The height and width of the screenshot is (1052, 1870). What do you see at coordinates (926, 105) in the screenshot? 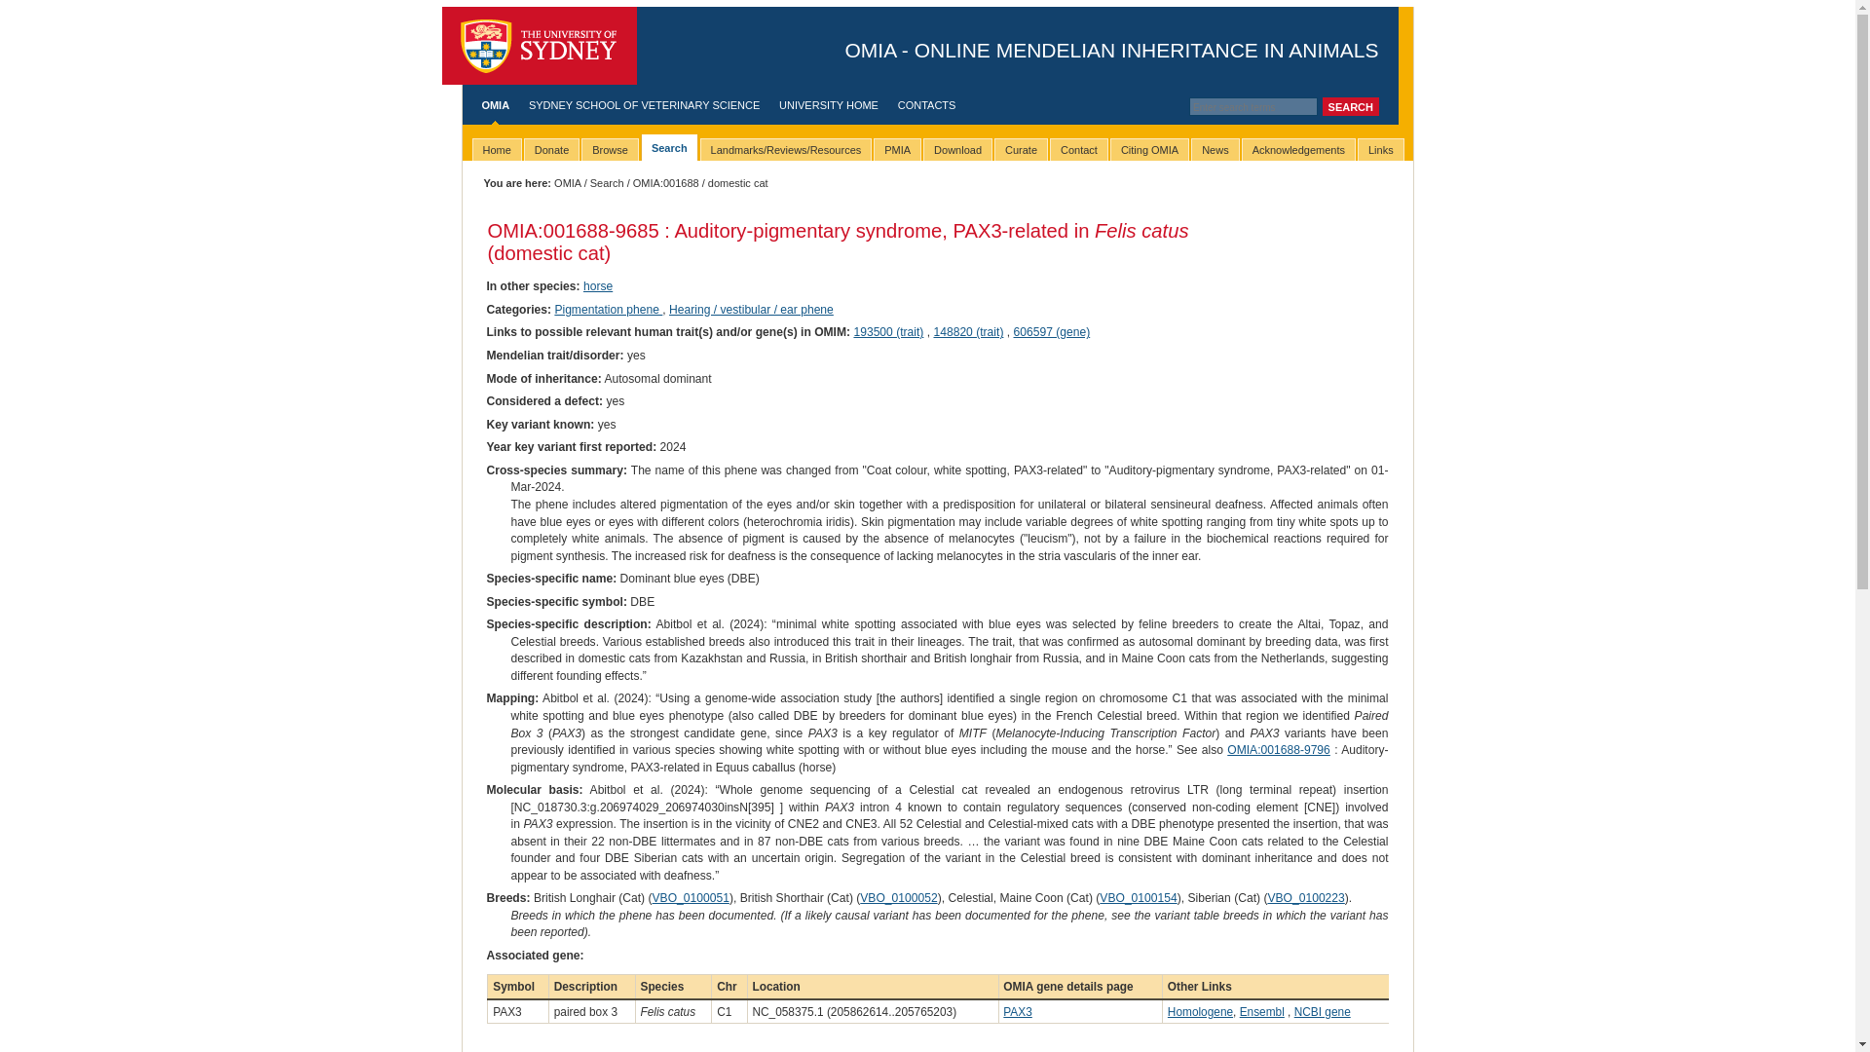
I see `CONTACTS` at bounding box center [926, 105].